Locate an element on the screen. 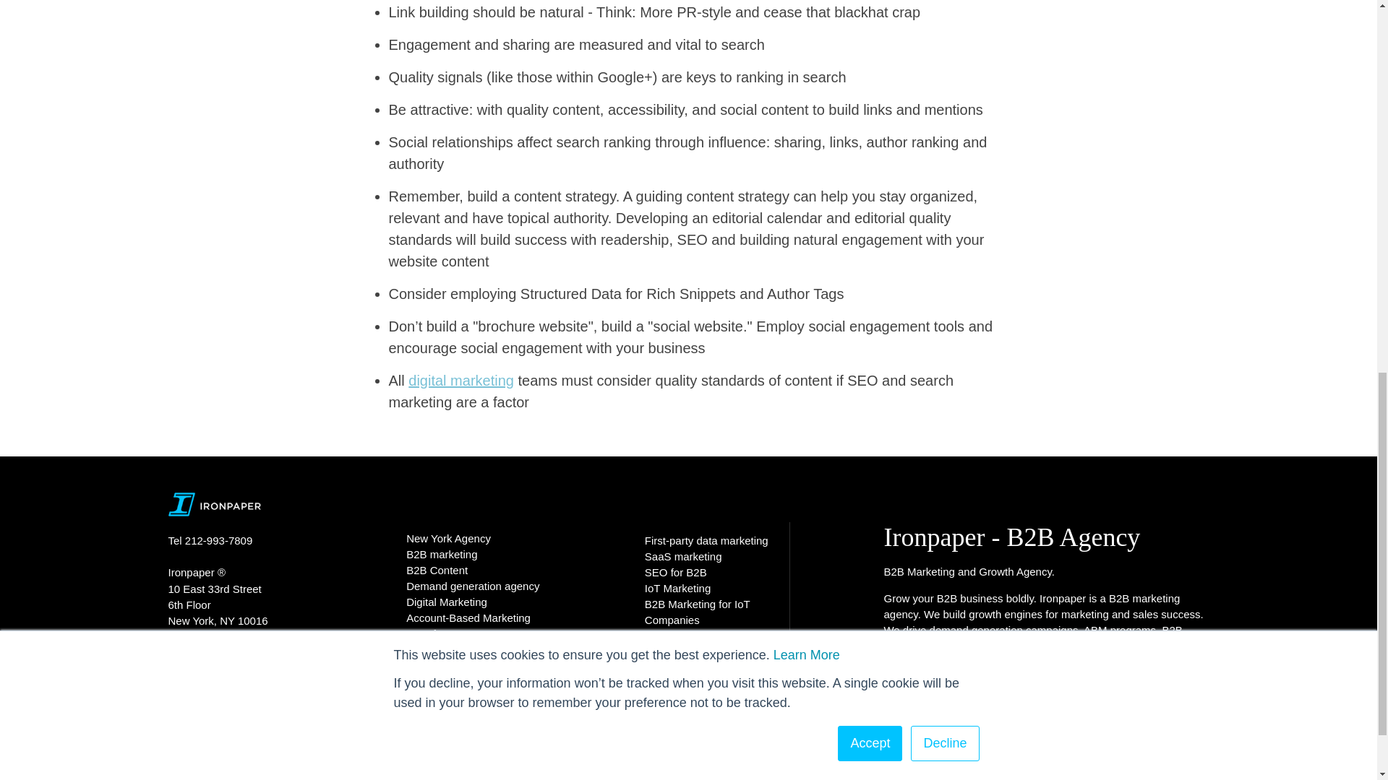  B2B Content is located at coordinates (437, 570).